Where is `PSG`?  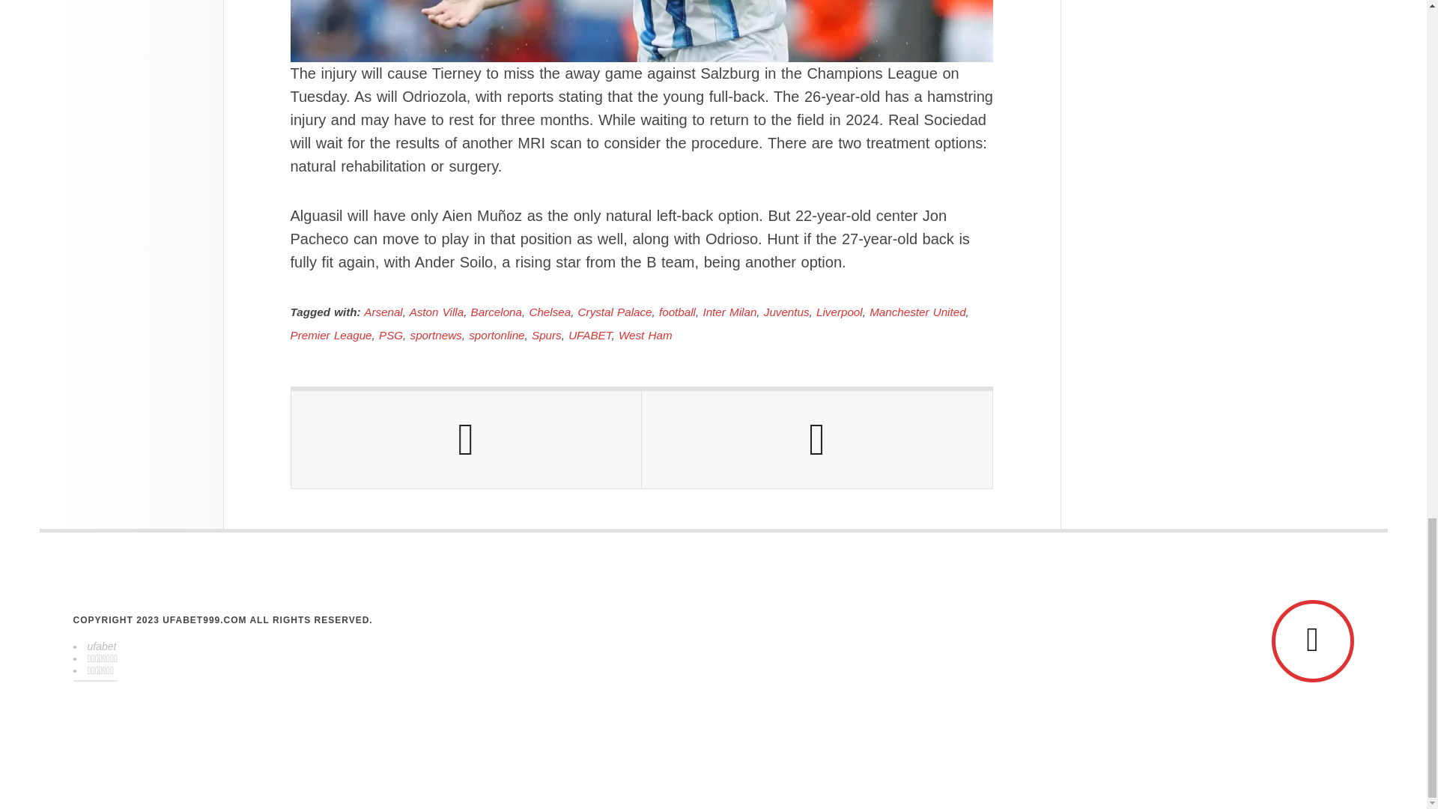
PSG is located at coordinates (391, 334).